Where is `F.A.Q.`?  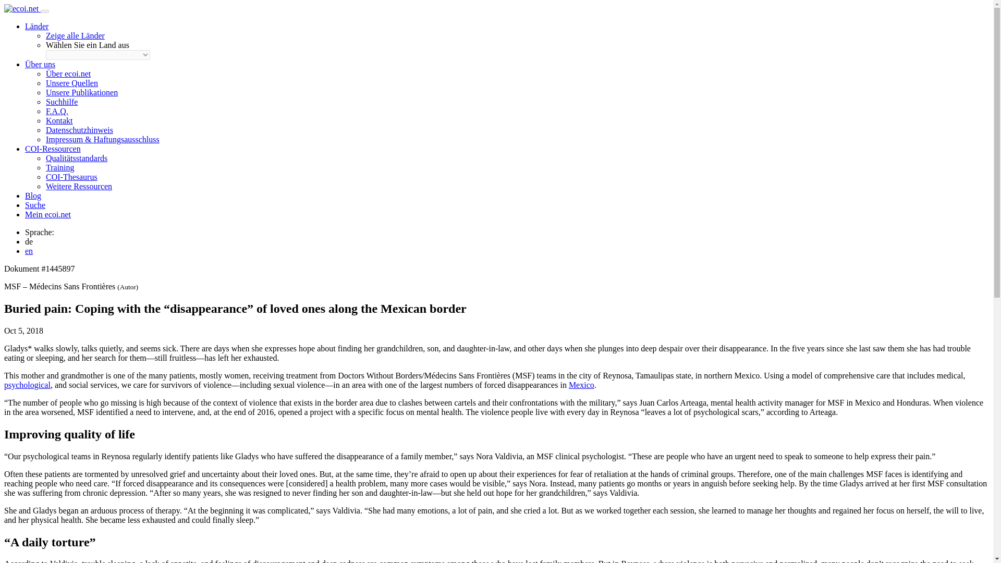 F.A.Q. is located at coordinates (57, 112).